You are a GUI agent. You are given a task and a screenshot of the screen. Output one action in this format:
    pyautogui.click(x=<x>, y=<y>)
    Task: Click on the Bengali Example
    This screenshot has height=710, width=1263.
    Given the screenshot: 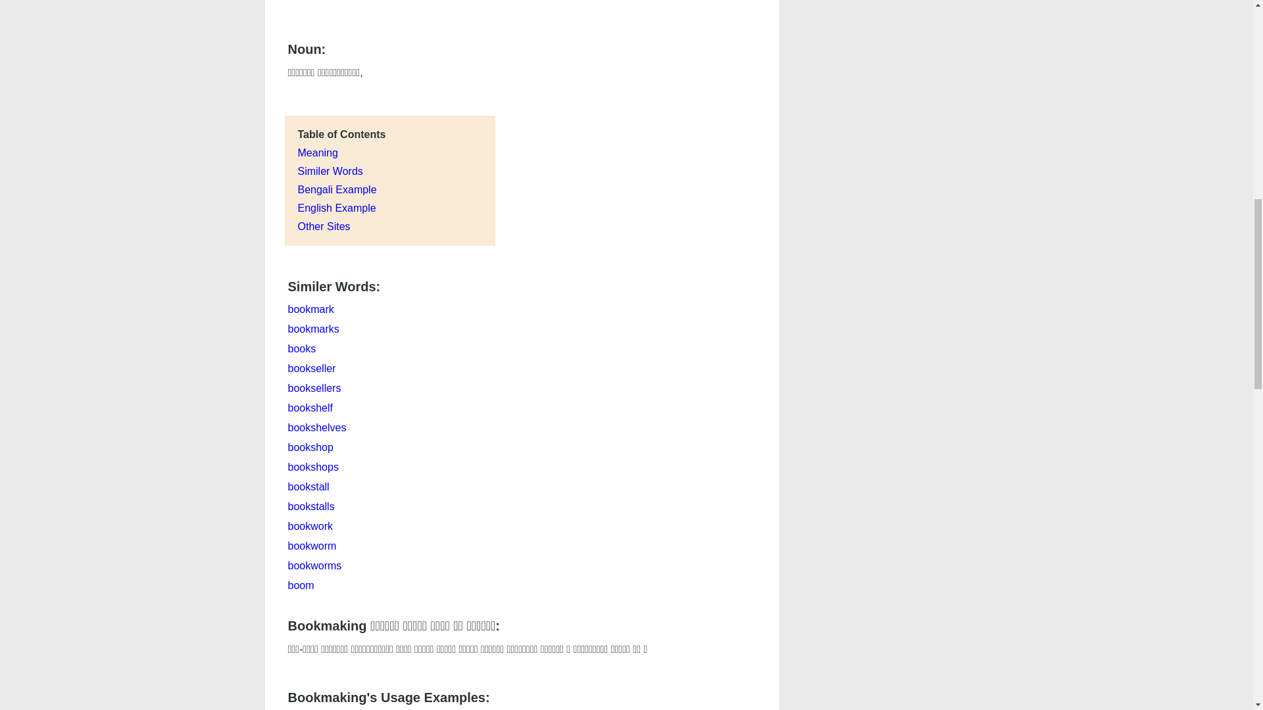 What is the action you would take?
    pyautogui.click(x=337, y=189)
    